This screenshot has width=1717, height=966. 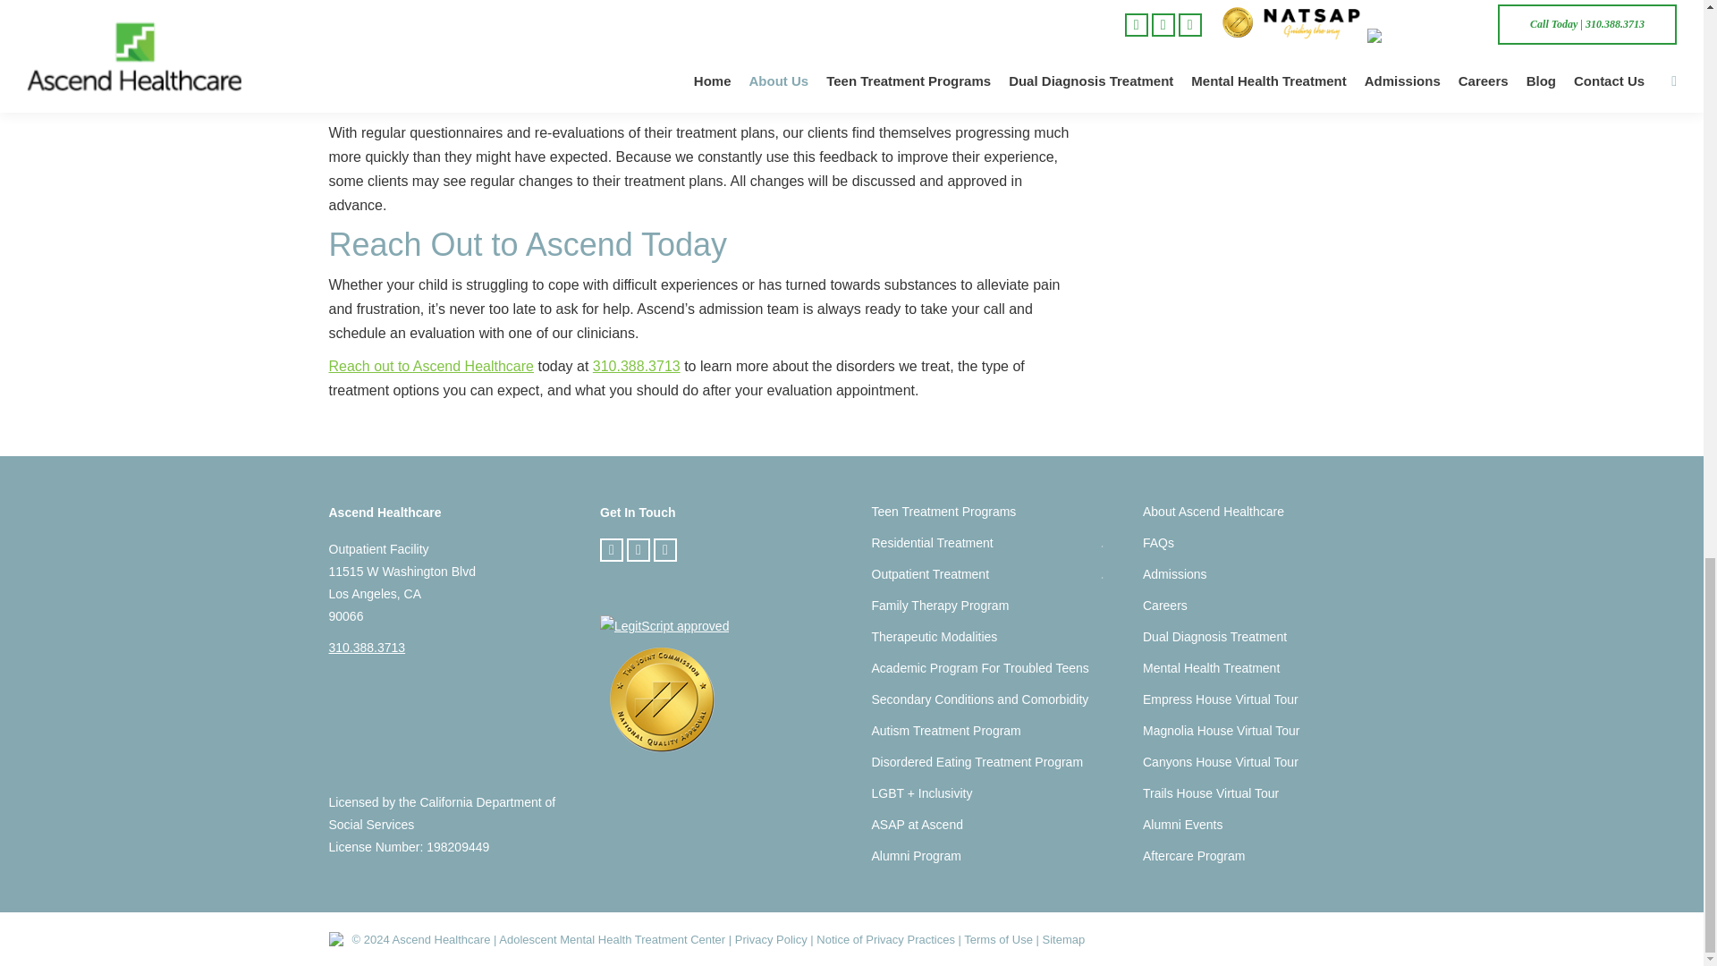 What do you see at coordinates (611, 549) in the screenshot?
I see `Facebook` at bounding box center [611, 549].